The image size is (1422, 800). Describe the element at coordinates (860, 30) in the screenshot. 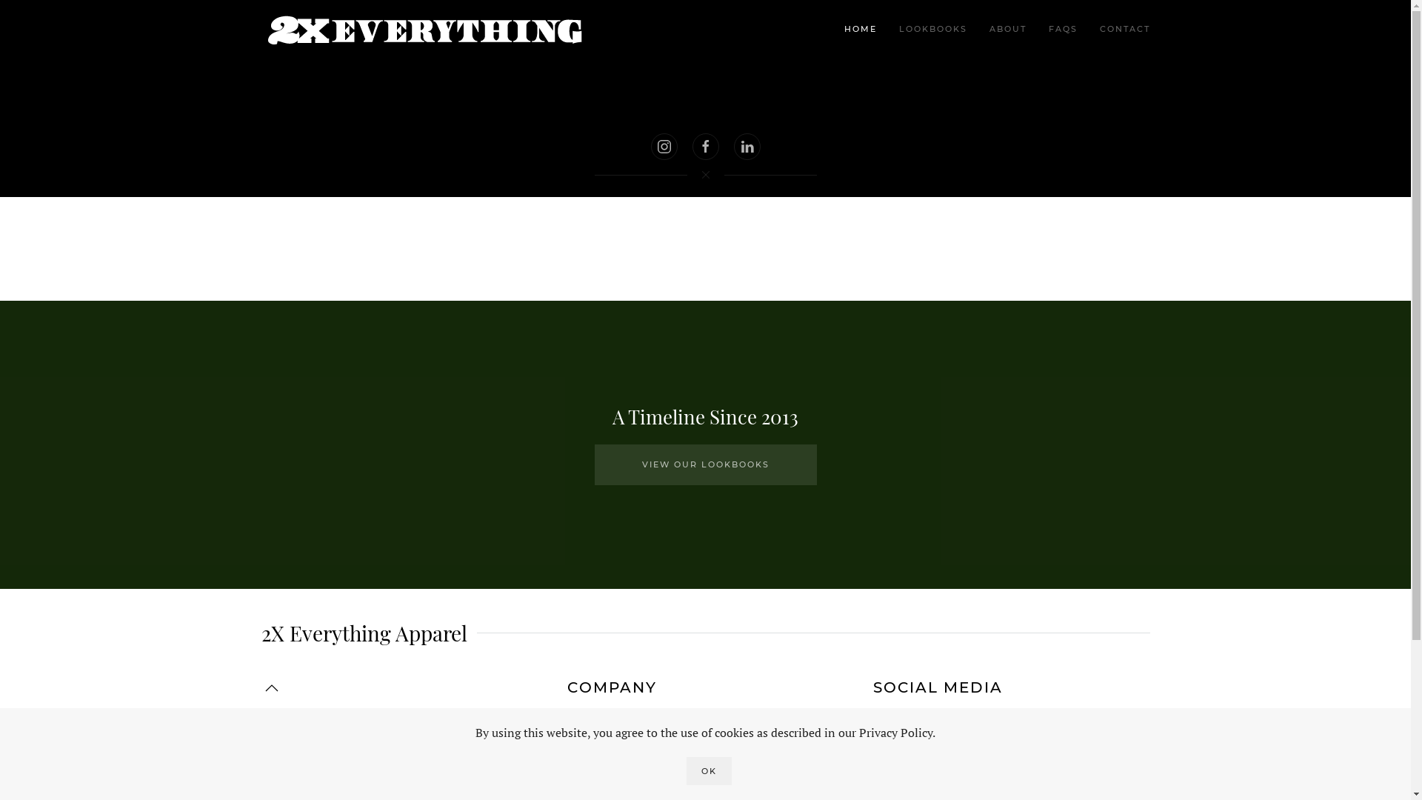

I see `HOME` at that location.